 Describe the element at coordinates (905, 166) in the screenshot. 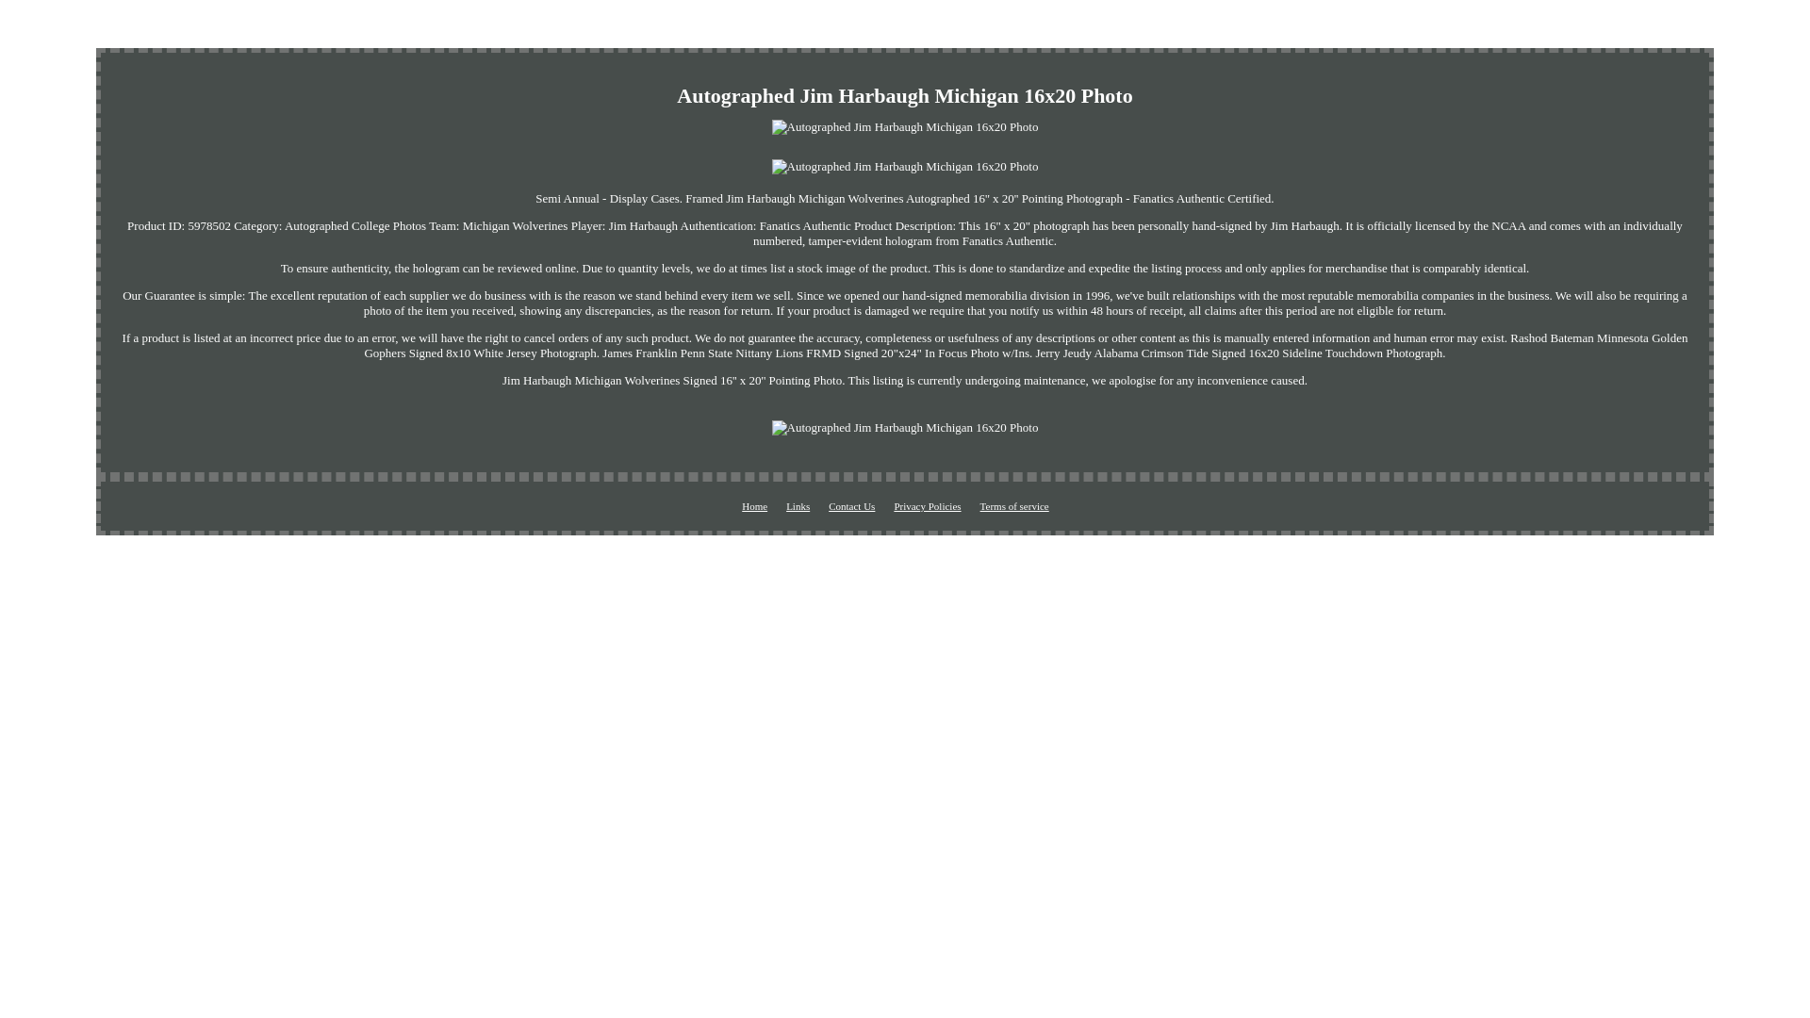

I see `Autographed Jim Harbaugh Michigan 16x20 Photo` at that location.